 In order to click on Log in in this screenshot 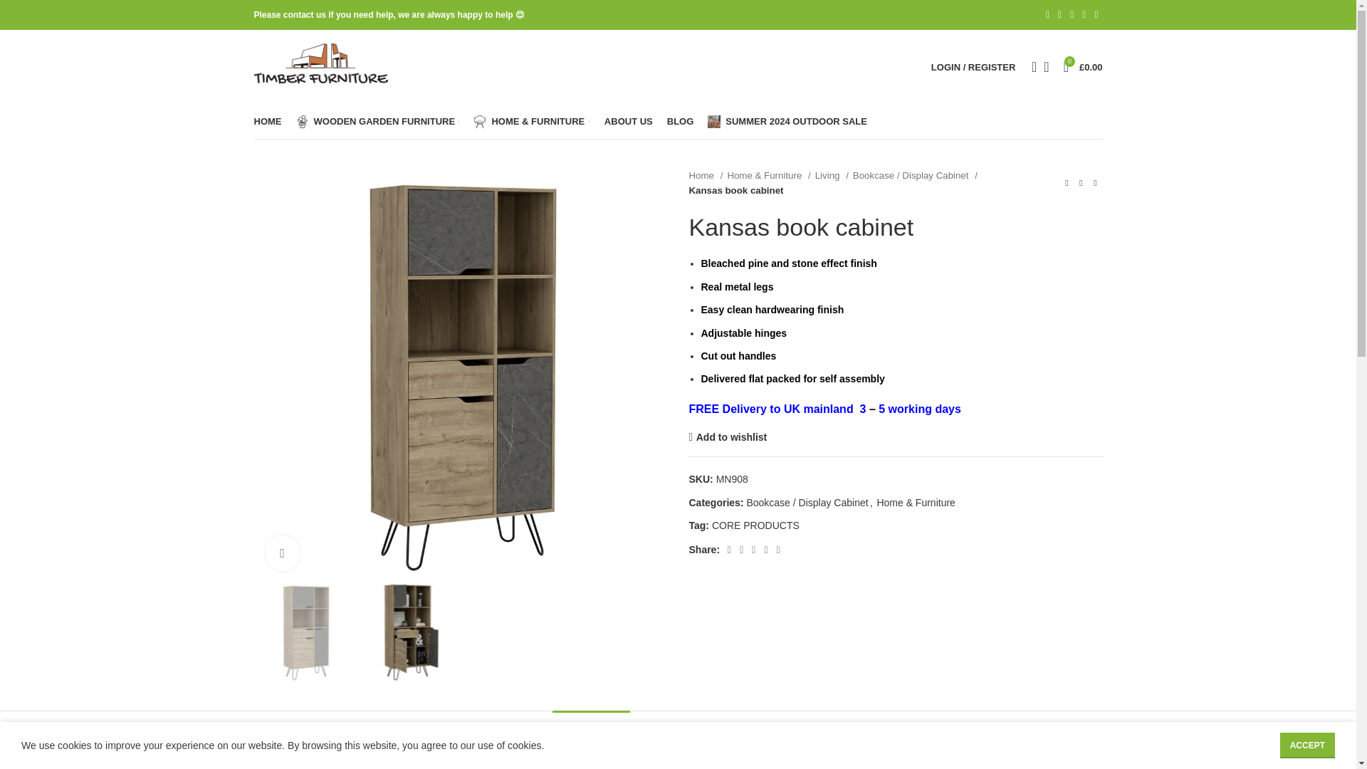, I will do `click(898, 293)`.